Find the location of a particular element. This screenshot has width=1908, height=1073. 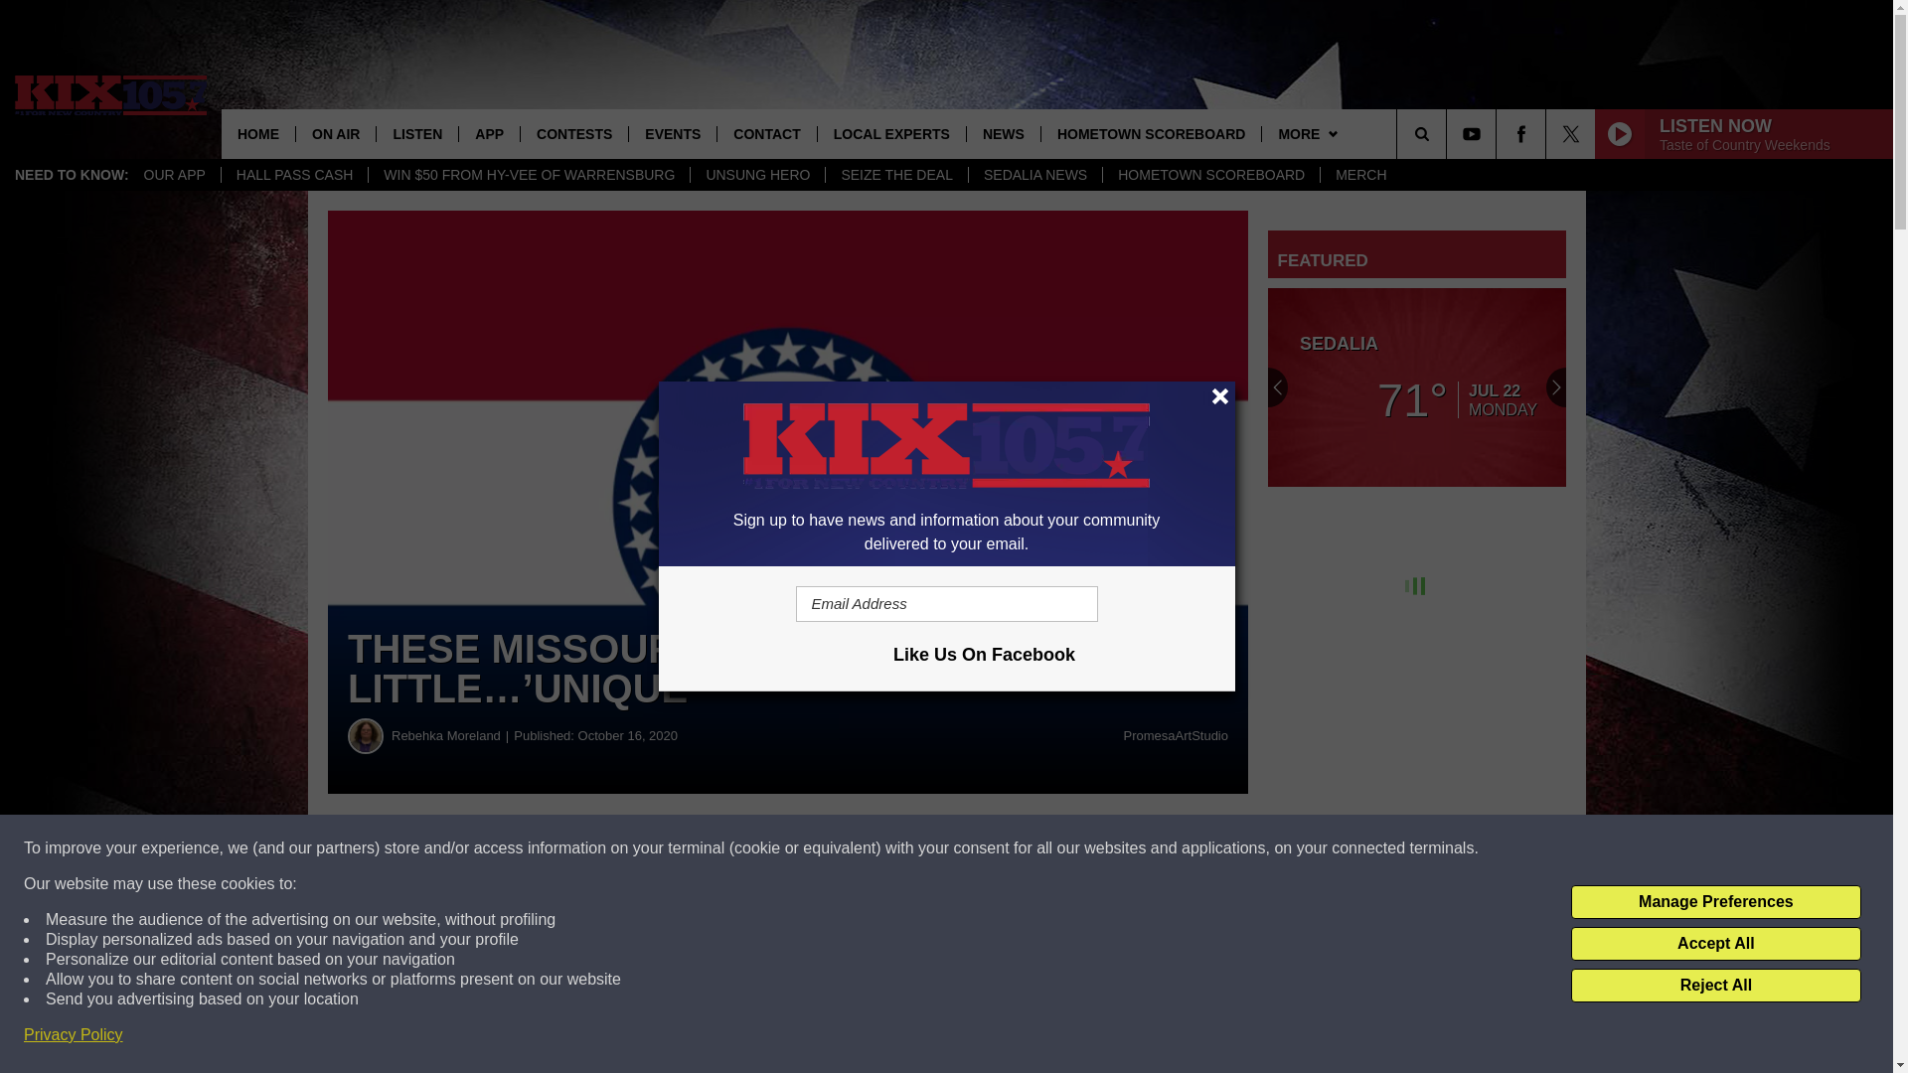

HOME is located at coordinates (258, 133).